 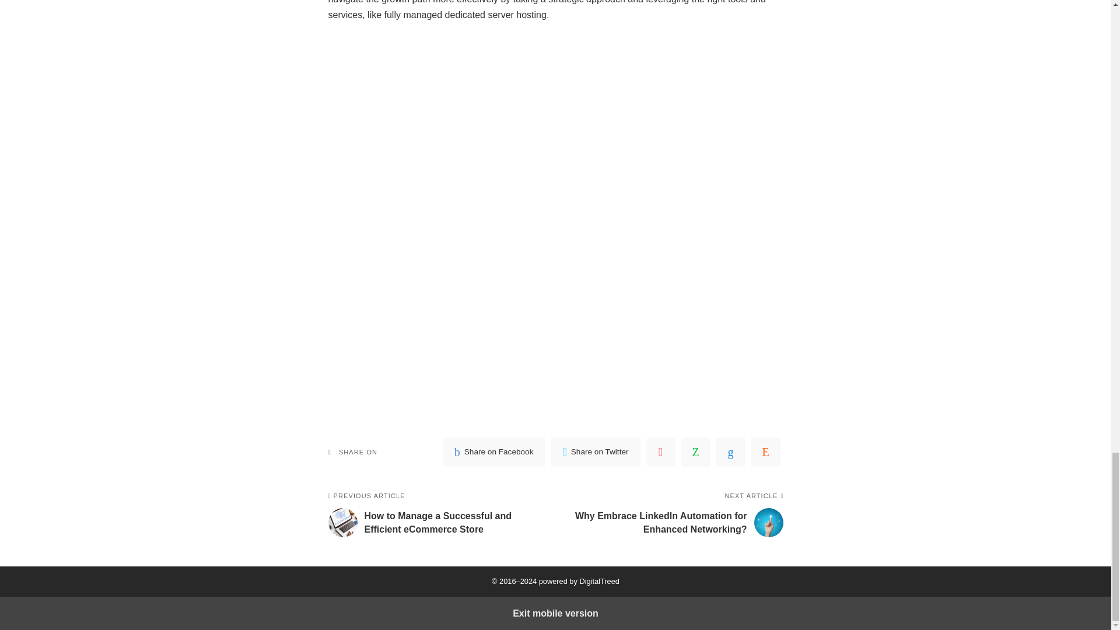 What do you see at coordinates (695, 452) in the screenshot?
I see `WhatsApp` at bounding box center [695, 452].